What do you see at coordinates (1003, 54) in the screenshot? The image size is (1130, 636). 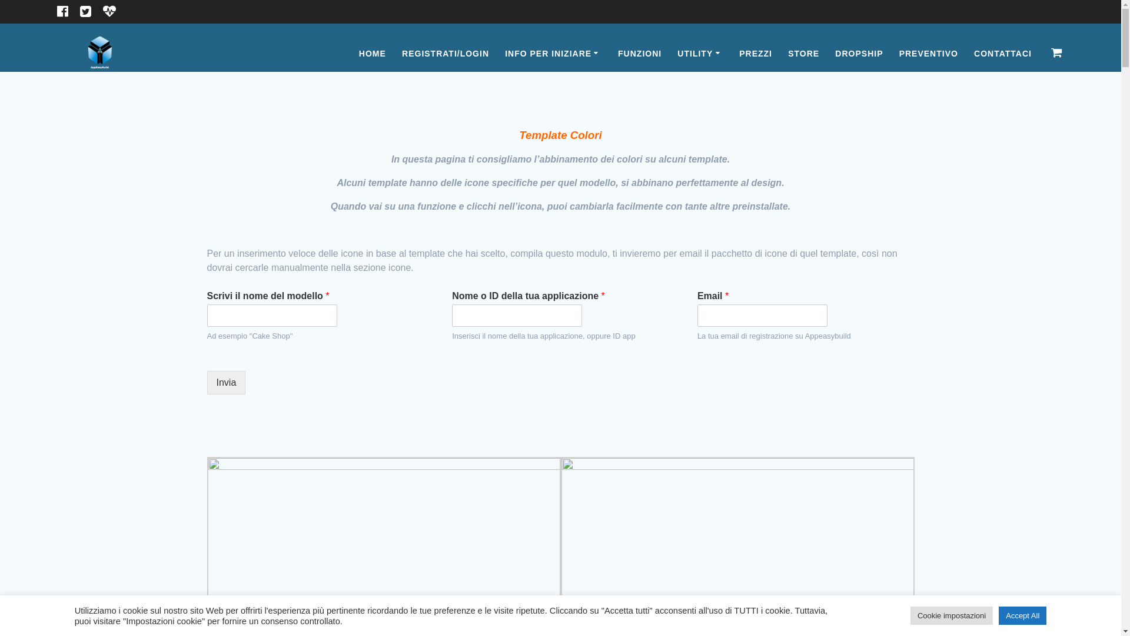 I see `CONTATTACI` at bounding box center [1003, 54].